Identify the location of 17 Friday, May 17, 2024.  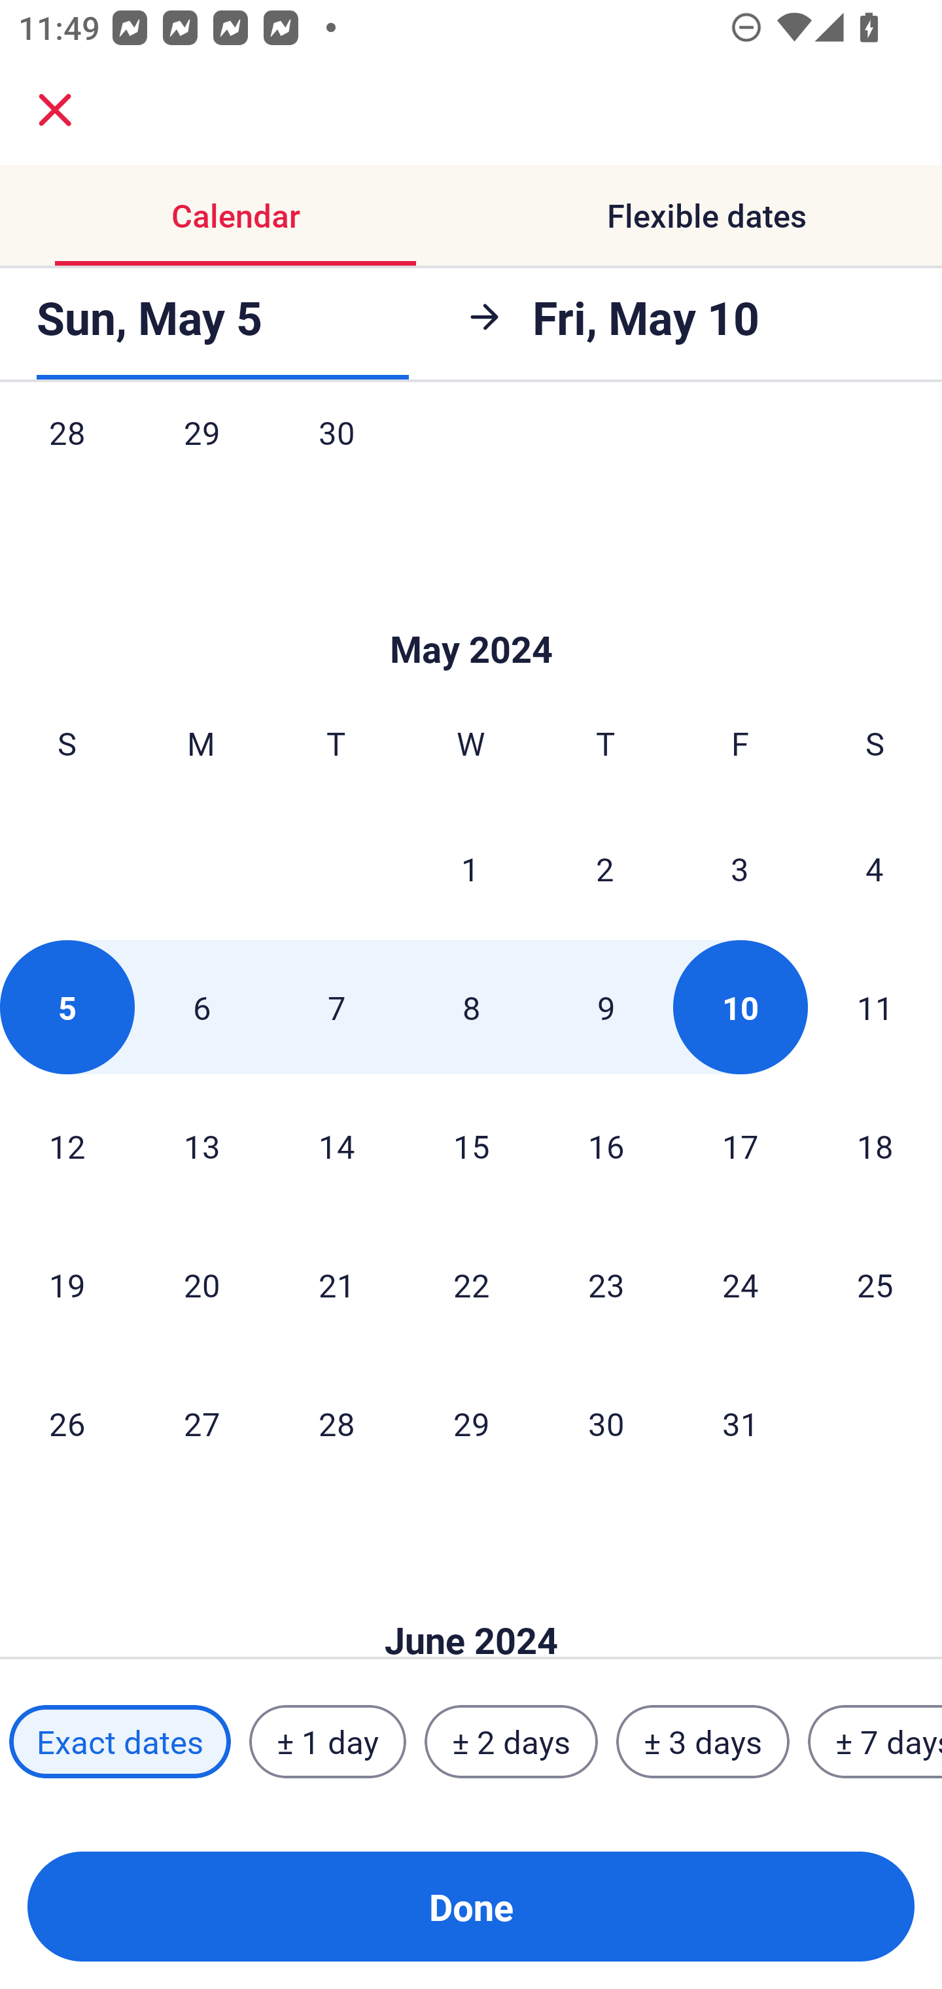
(741, 1145).